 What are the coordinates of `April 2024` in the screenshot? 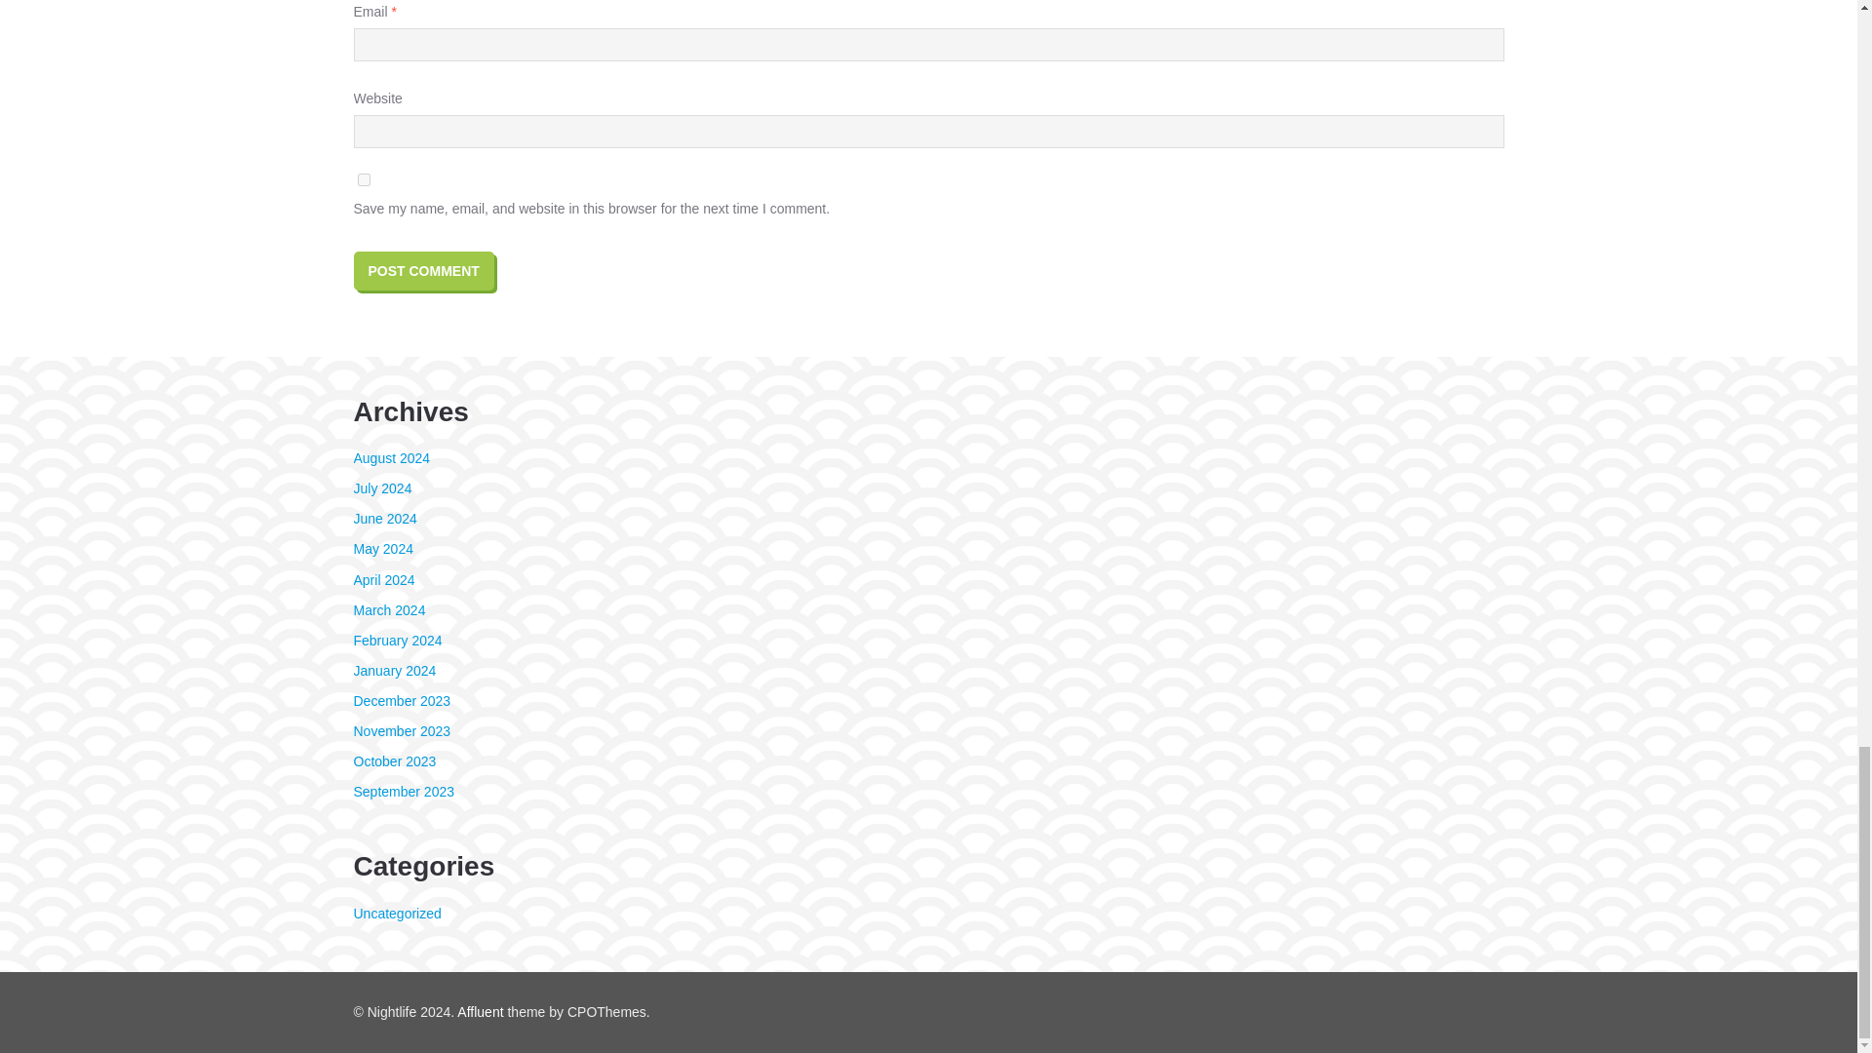 It's located at (383, 579).